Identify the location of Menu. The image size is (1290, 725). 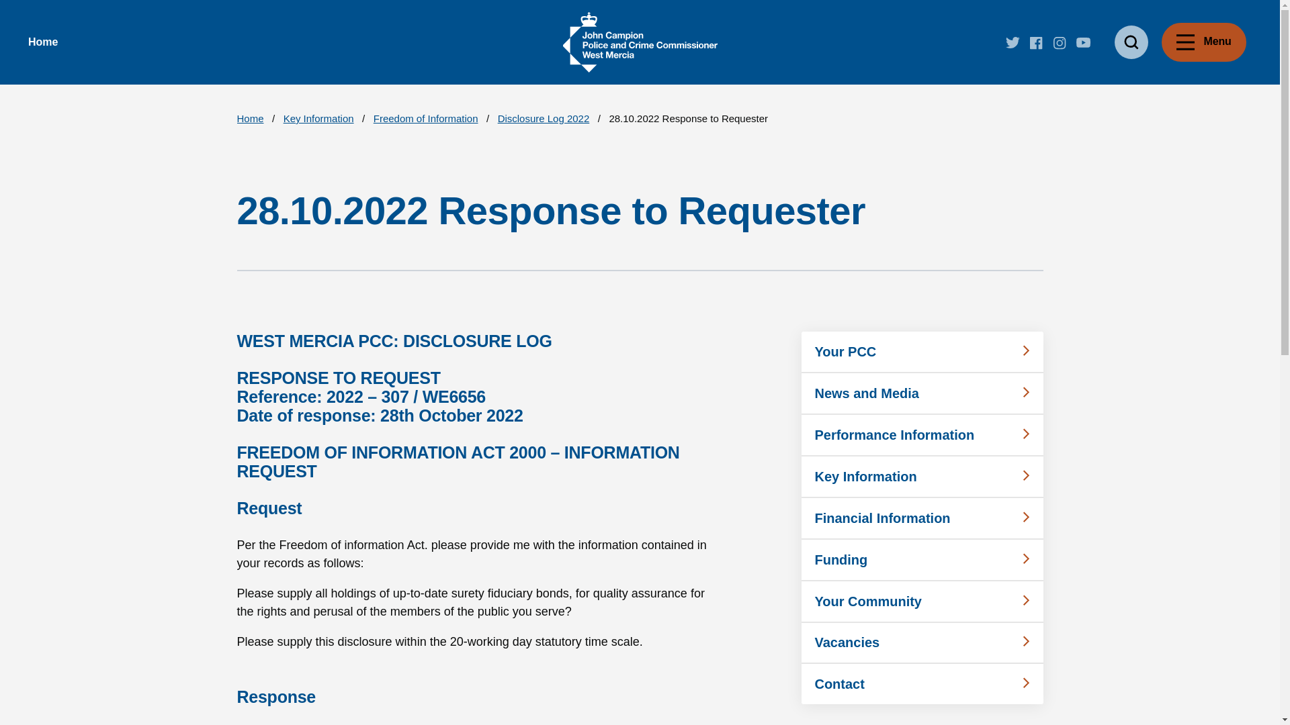
(1204, 42).